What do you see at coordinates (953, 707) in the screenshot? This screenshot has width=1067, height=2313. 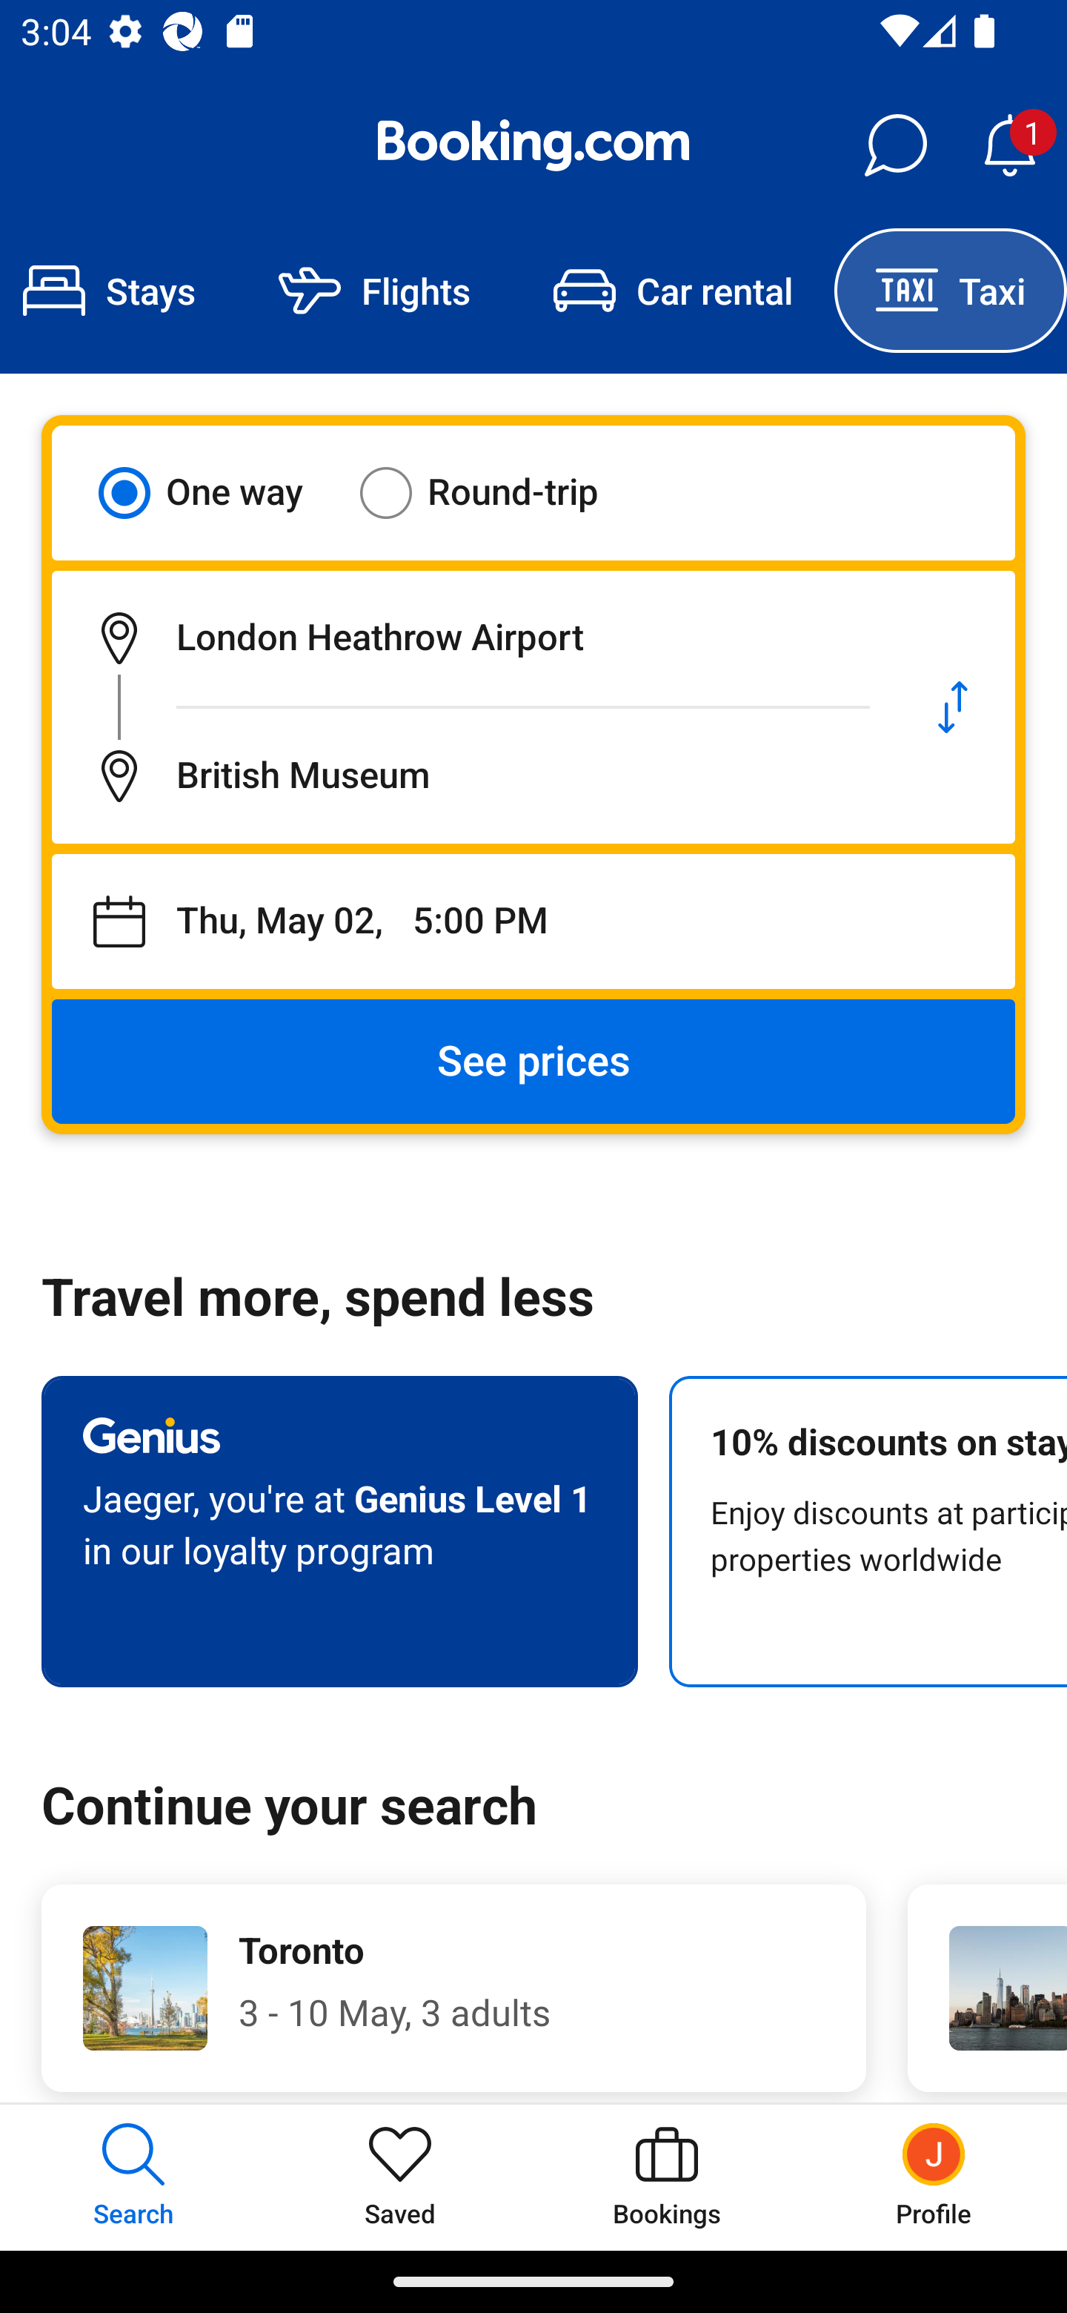 I see `Swap pick-up location and destination` at bounding box center [953, 707].